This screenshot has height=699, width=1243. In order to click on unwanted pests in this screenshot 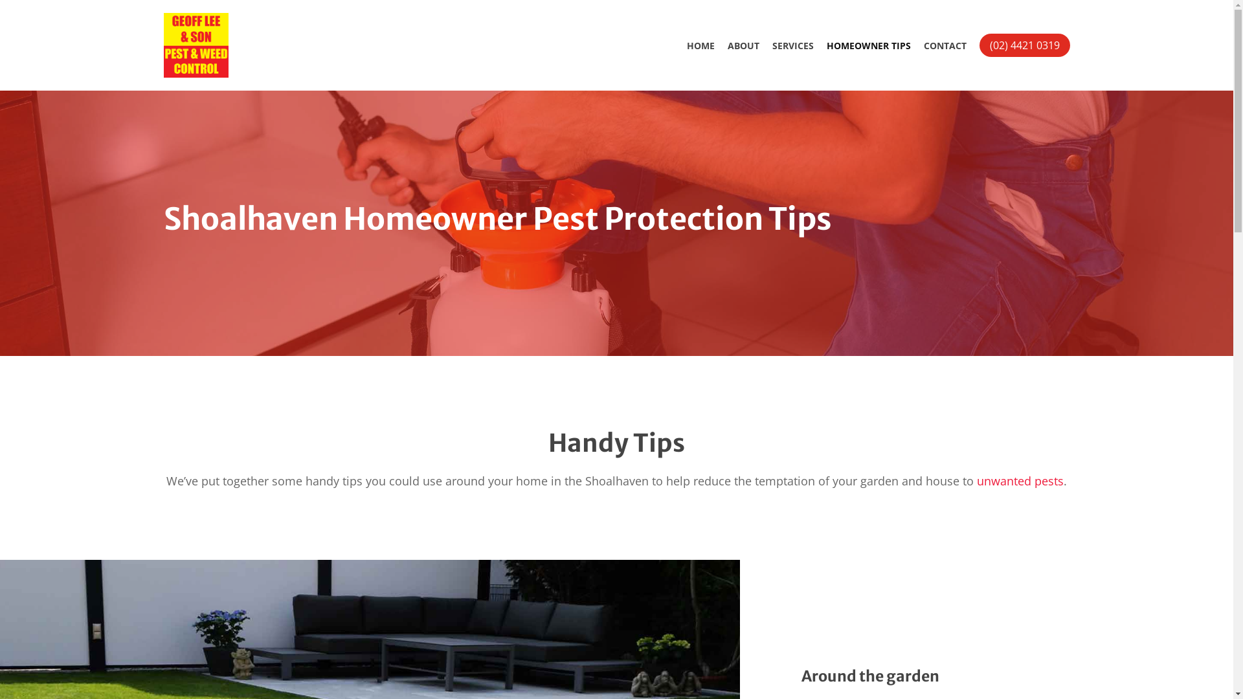, I will do `click(1020, 481)`.